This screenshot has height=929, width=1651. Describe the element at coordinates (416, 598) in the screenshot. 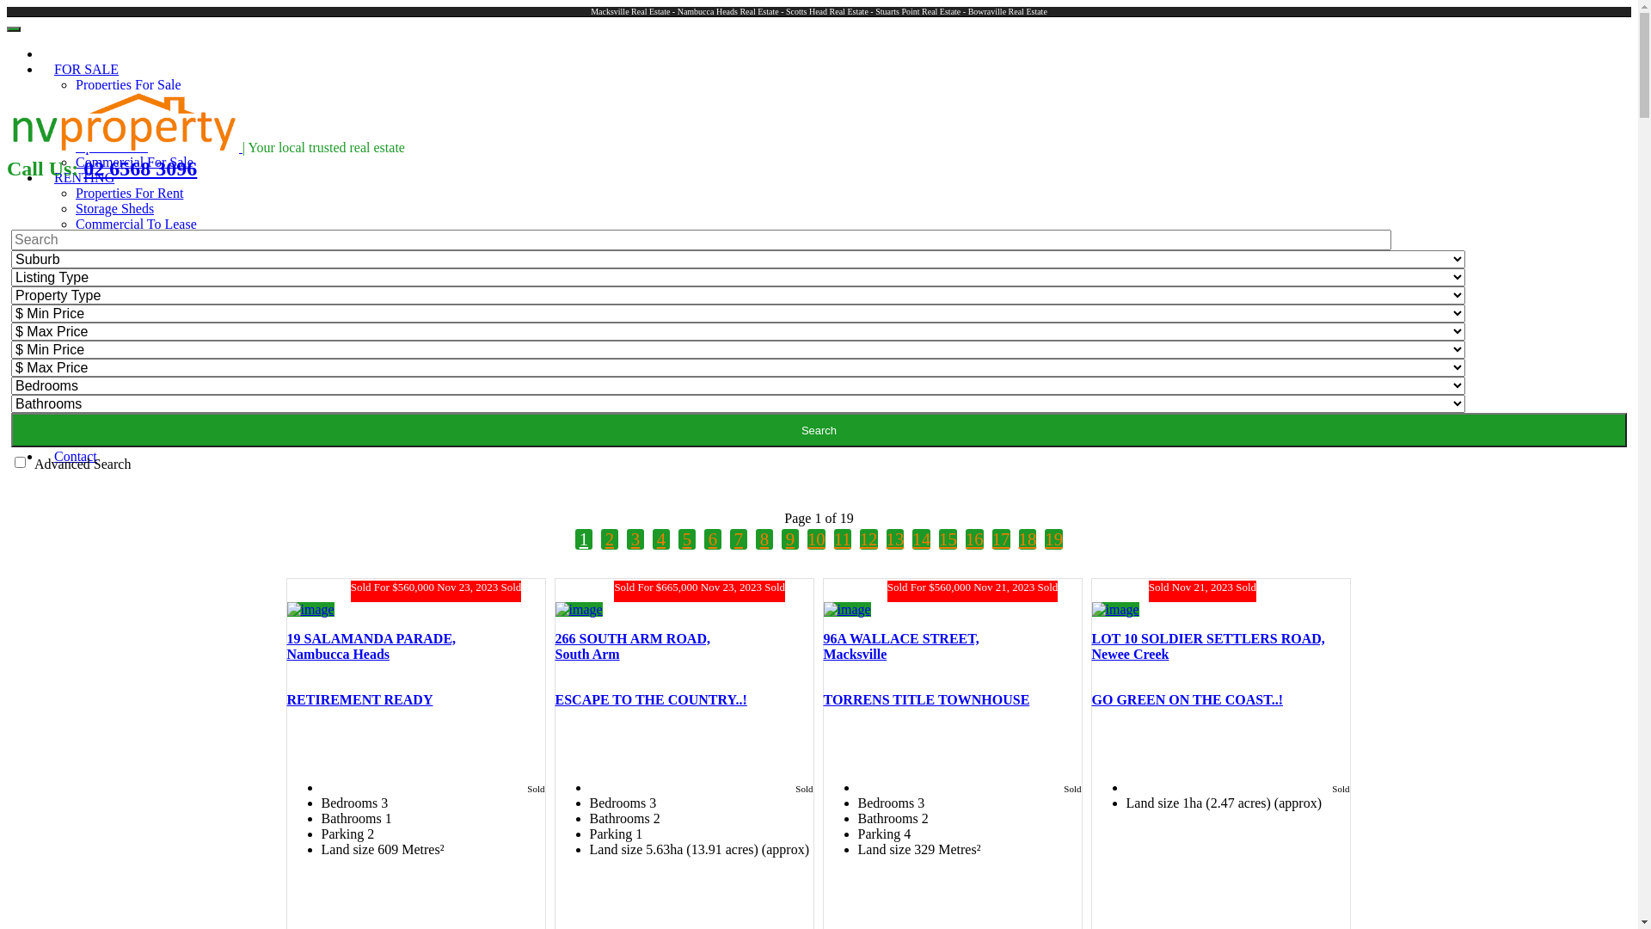

I see `Sold For $560,000 Nov 23, 2023 Sold` at that location.